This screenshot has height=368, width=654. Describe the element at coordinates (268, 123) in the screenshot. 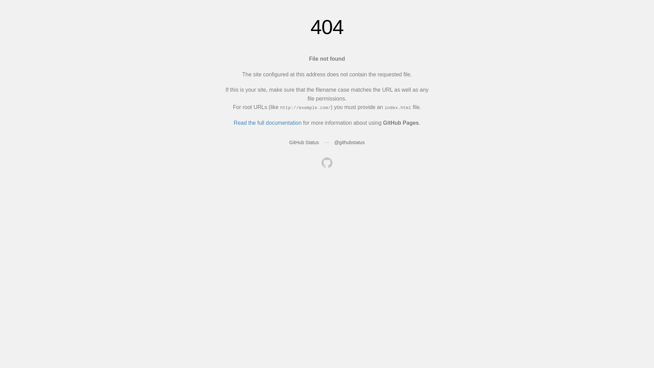

I see `Read the full documentation` at that location.